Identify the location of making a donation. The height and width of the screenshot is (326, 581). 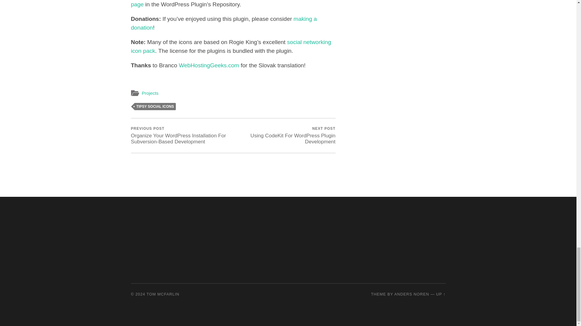
(224, 23).